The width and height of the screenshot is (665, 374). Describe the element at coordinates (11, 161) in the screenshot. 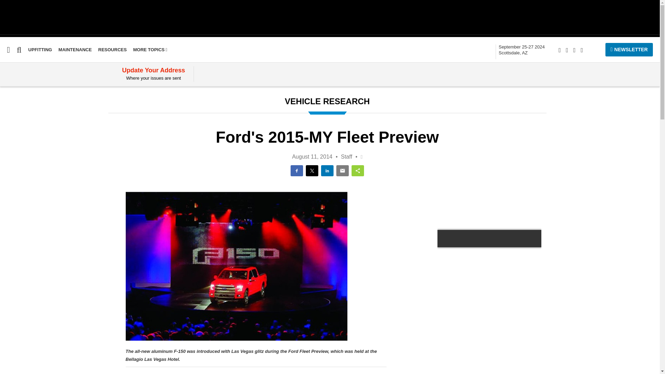

I see `Upfitting` at that location.